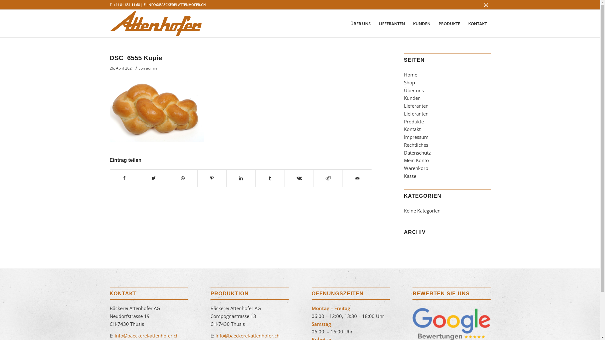  I want to click on KUNDEN, so click(422, 24).